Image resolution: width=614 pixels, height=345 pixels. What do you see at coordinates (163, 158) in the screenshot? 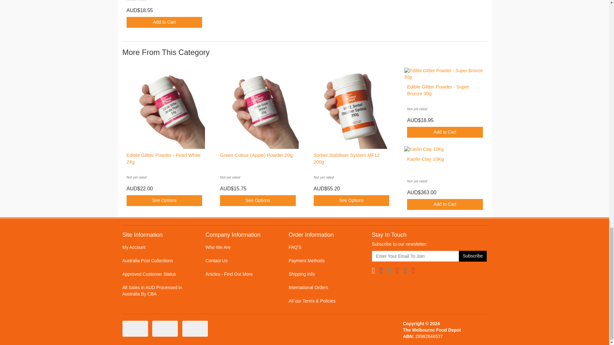
I see `Edible Glitter Powder - Pearl White 24g` at bounding box center [163, 158].